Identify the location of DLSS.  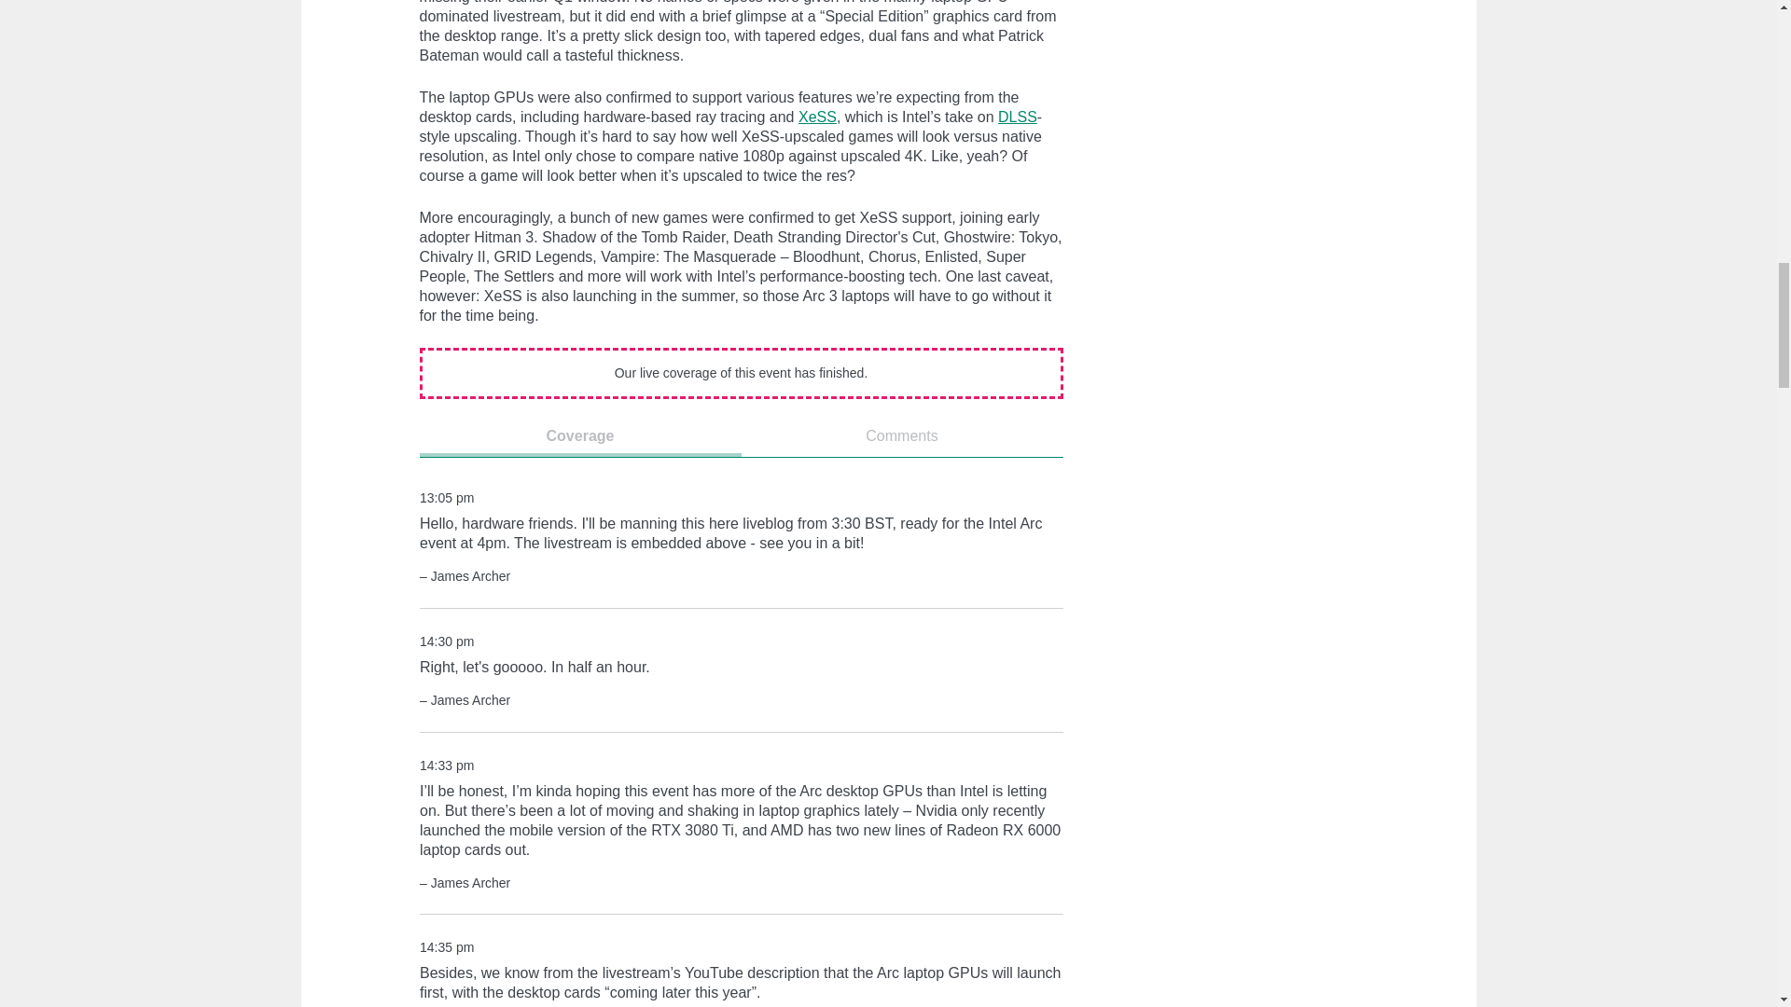
(1017, 116).